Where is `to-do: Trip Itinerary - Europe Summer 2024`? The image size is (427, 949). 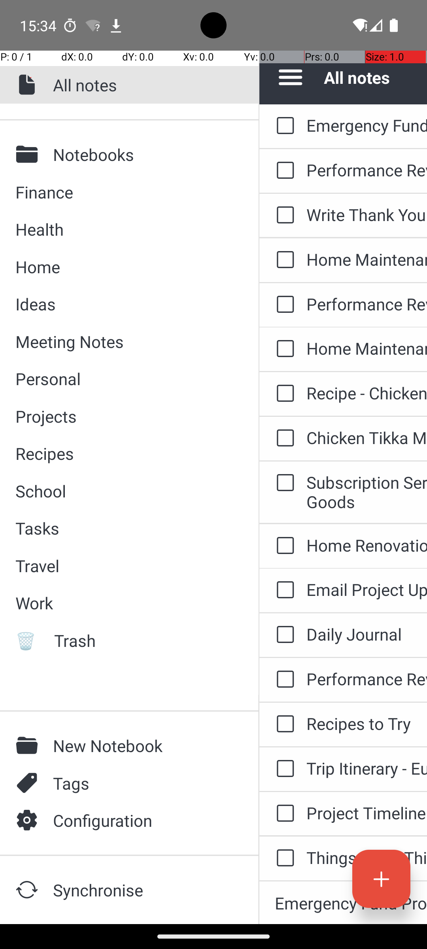 to-do: Trip Itinerary - Europe Summer 2024 is located at coordinates (283, 769).